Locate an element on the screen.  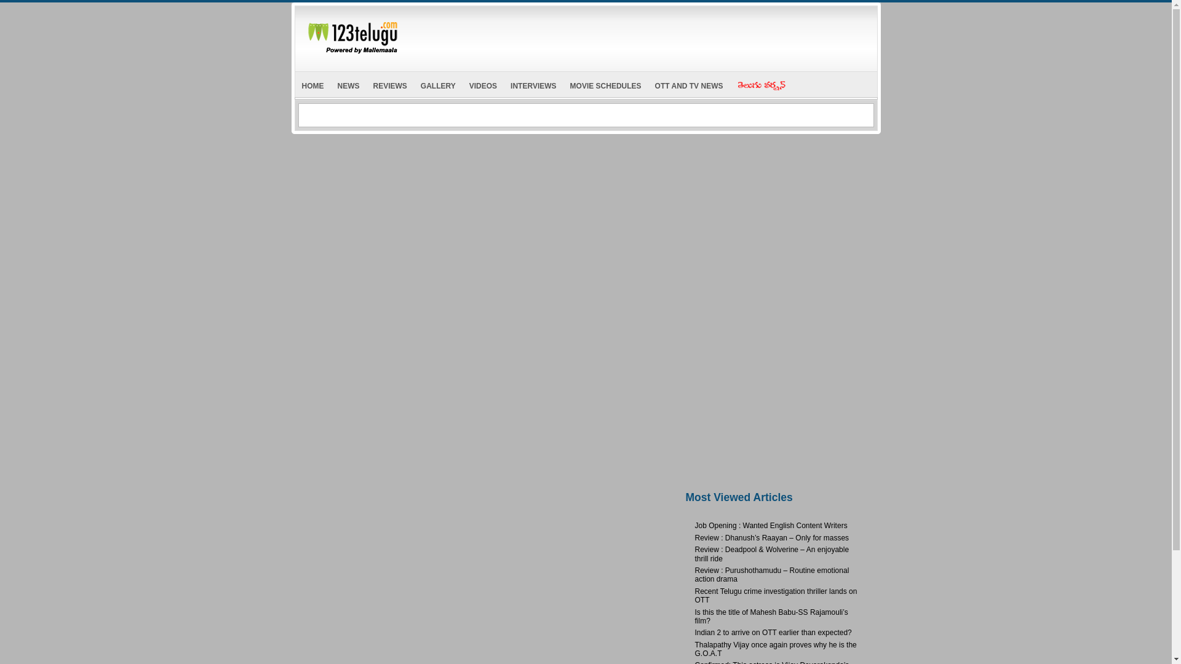
REVIEWS is located at coordinates (390, 84).